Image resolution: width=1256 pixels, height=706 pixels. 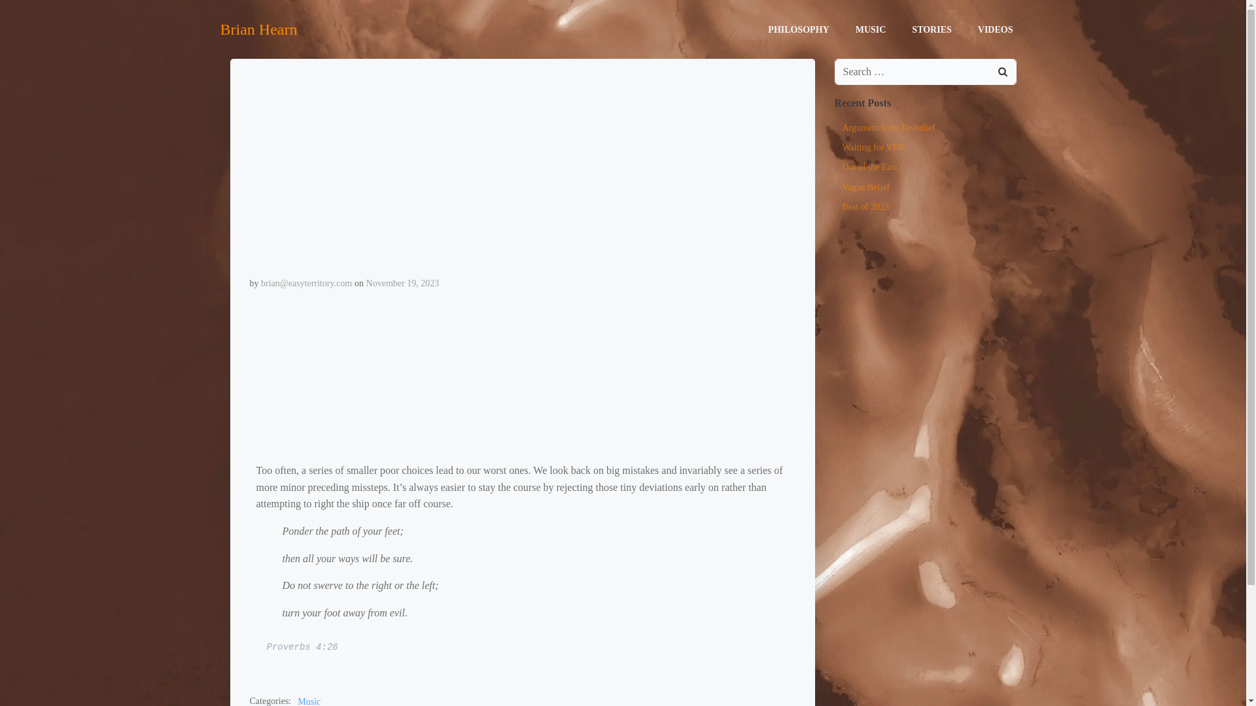 I want to click on MUSIC, so click(x=871, y=29).